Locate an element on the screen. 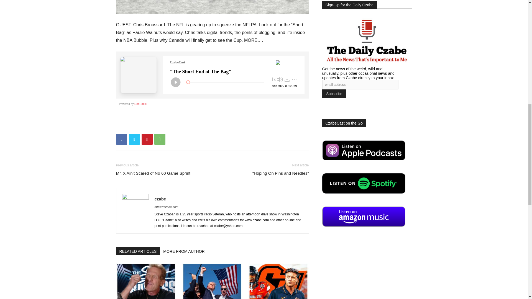  PAULIE WALNUTS is located at coordinates (212, 7).